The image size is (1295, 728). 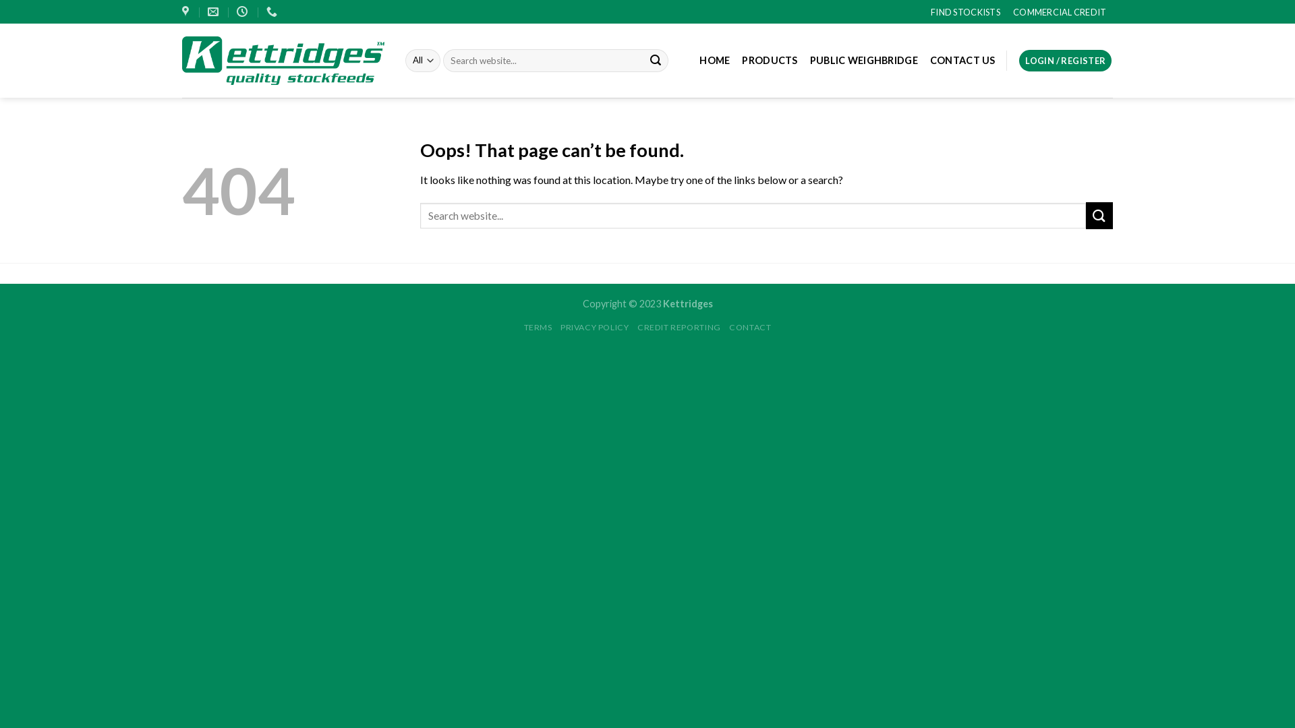 I want to click on Cnr Harris Rd and Golding Cres, Picton WA, so click(x=188, y=12).